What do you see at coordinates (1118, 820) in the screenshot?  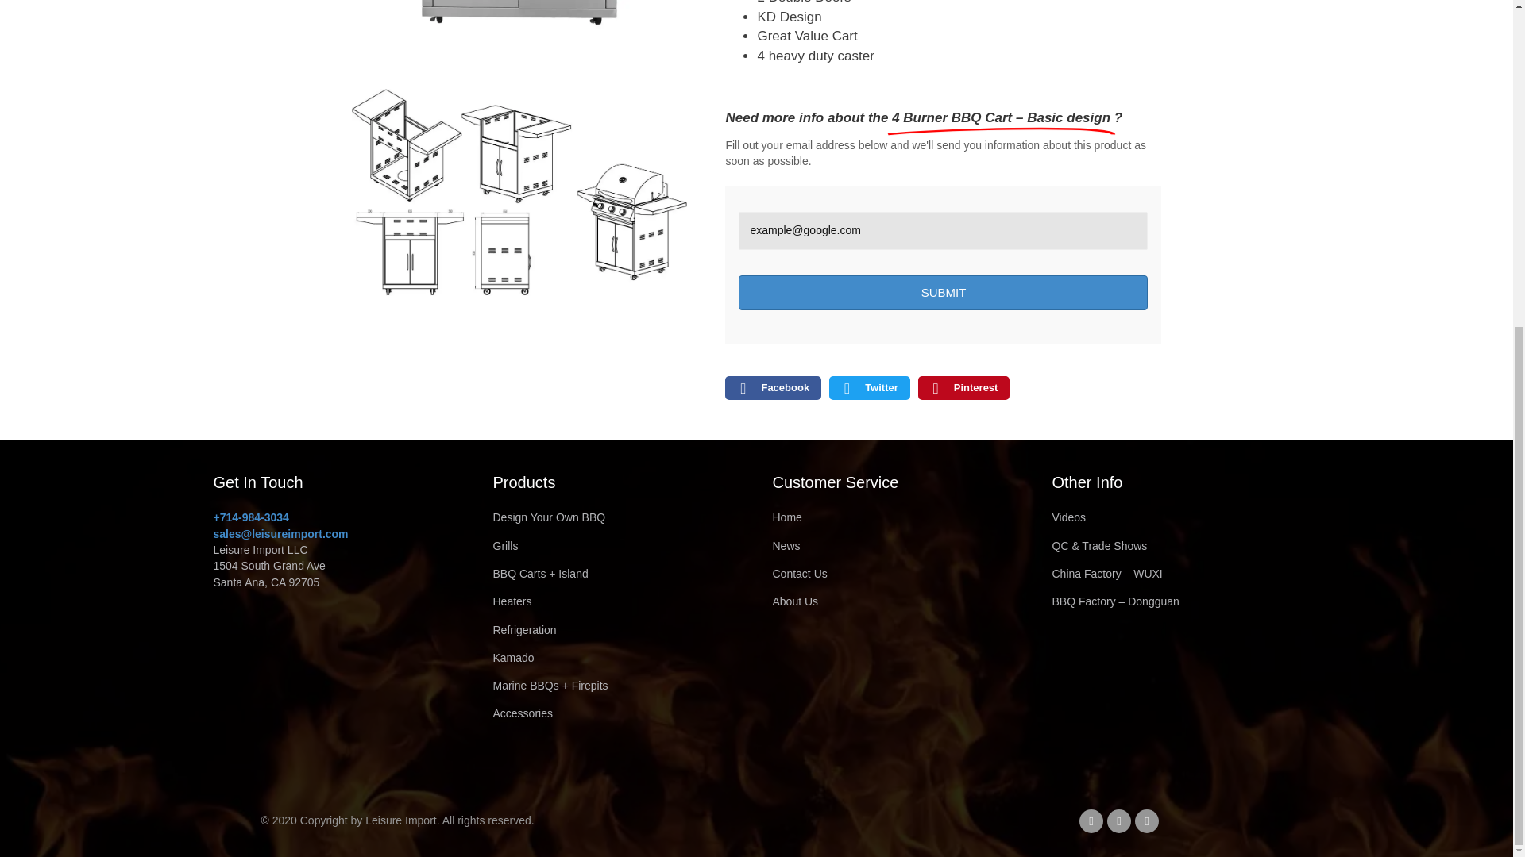 I see `Twitter` at bounding box center [1118, 820].